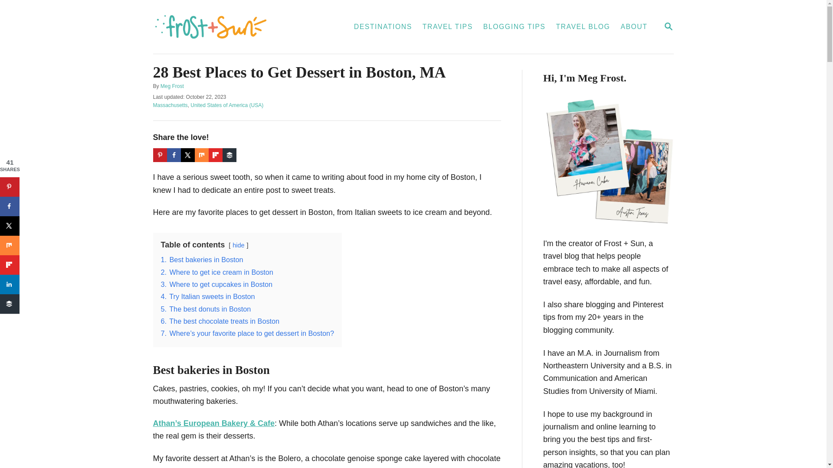  What do you see at coordinates (187, 155) in the screenshot?
I see `Share on Mix` at bounding box center [187, 155].